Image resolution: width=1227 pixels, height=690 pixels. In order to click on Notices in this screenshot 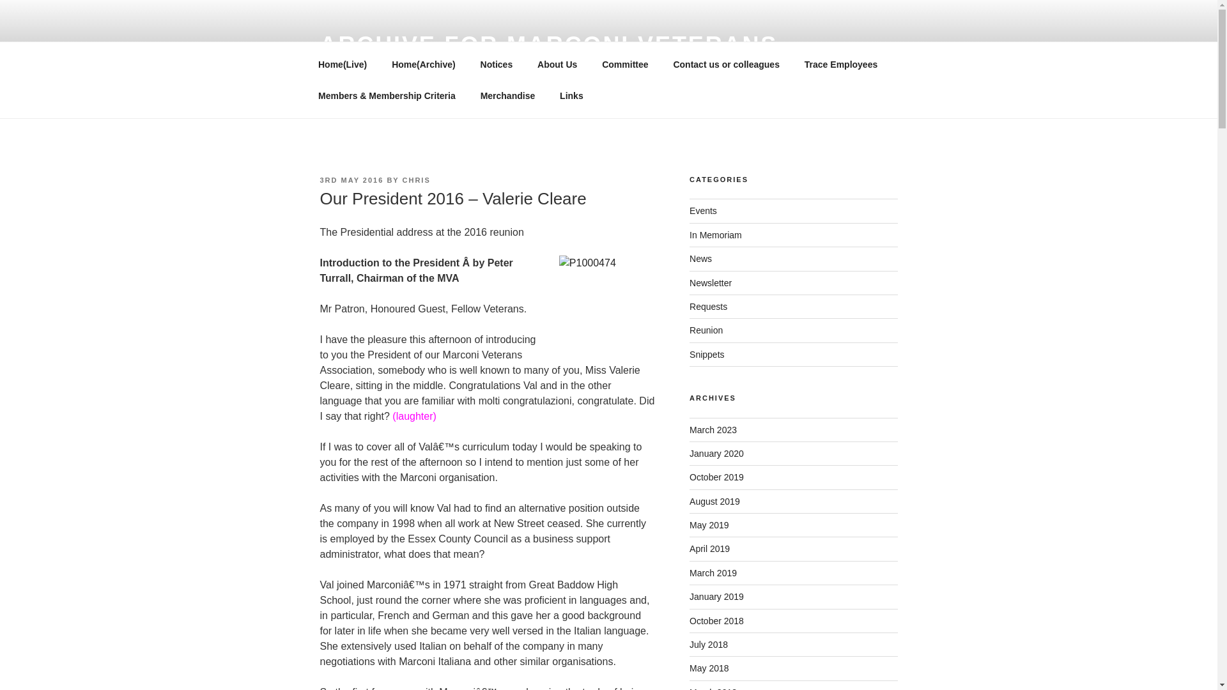, I will do `click(496, 64)`.